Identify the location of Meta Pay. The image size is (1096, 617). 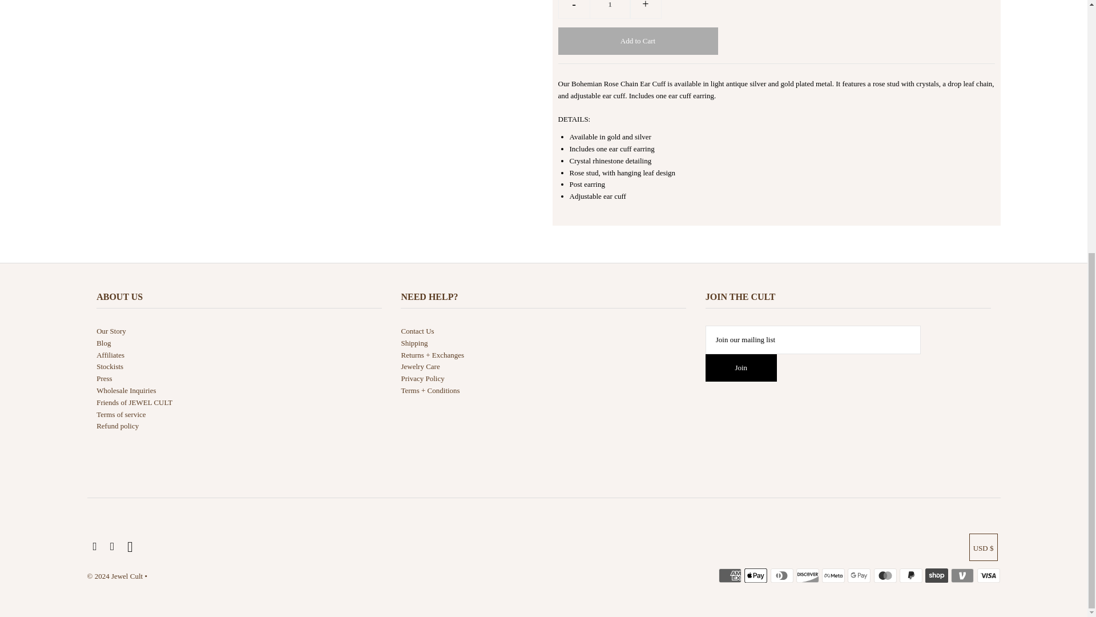
(833, 575).